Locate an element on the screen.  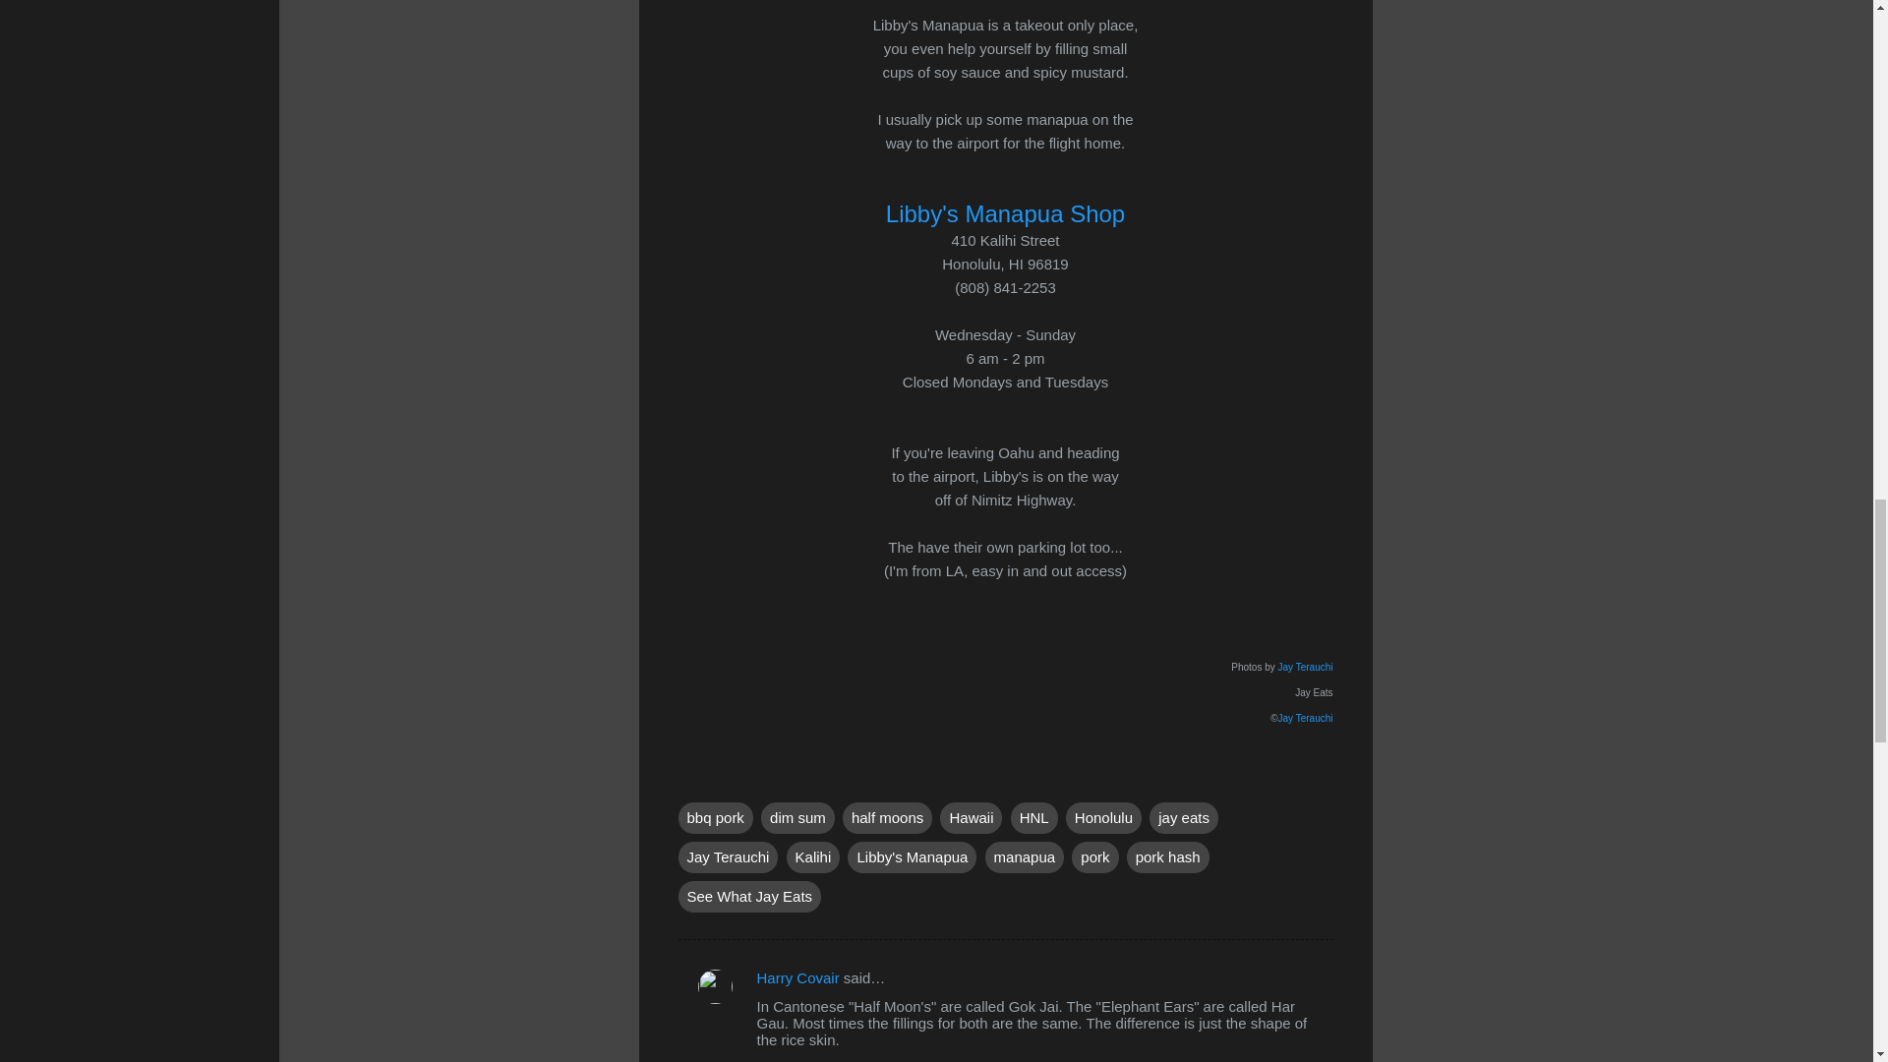
Hawaii is located at coordinates (972, 818).